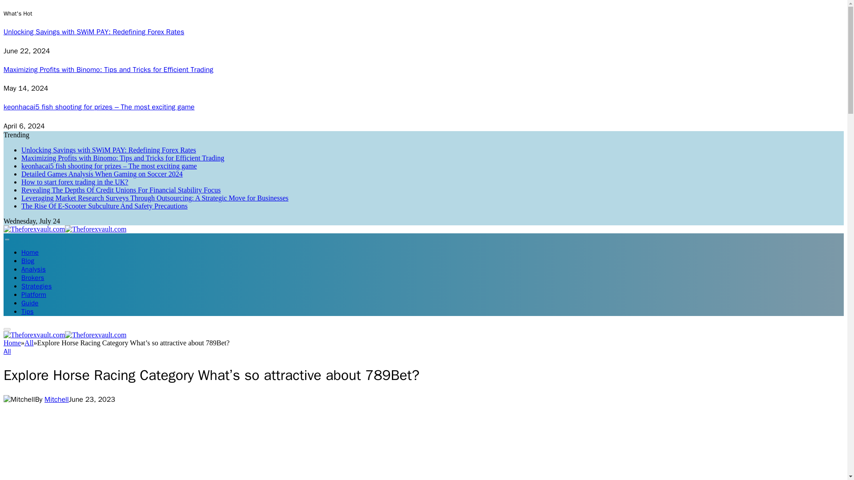 The image size is (854, 480). I want to click on Home, so click(12, 342).